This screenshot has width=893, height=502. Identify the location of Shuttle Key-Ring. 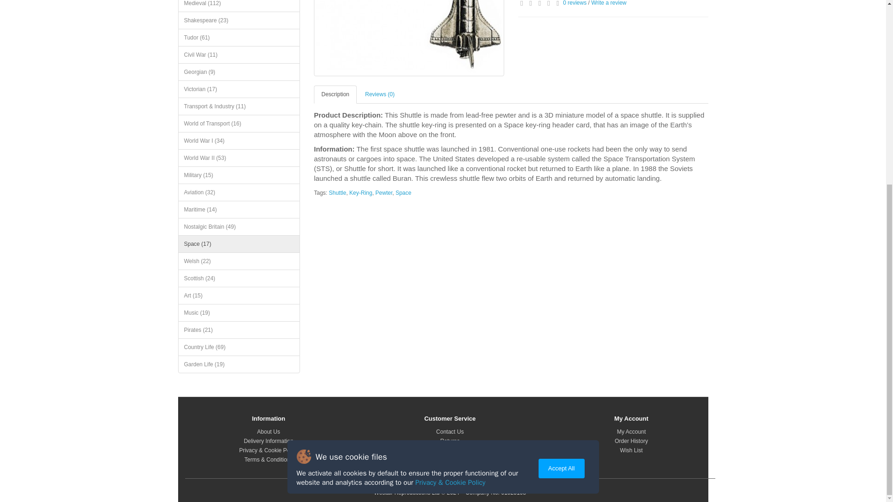
(409, 36).